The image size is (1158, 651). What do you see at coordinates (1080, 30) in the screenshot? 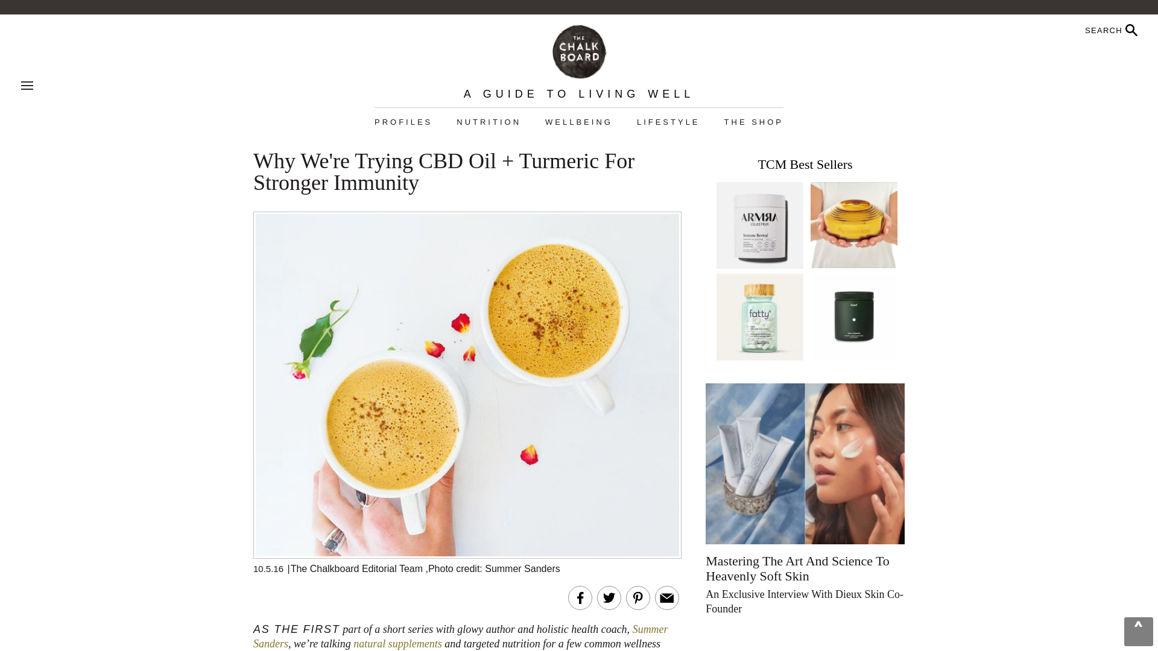
I see `Search` at bounding box center [1080, 30].